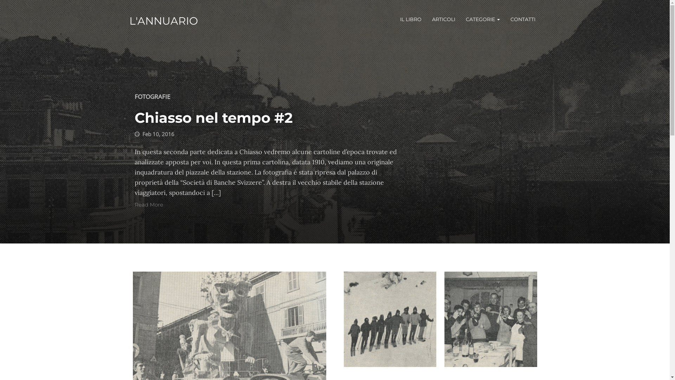 Image resolution: width=675 pixels, height=380 pixels. I want to click on IL LIBRO, so click(411, 19).